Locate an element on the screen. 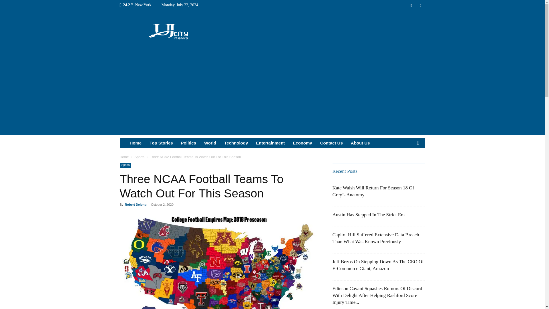 This screenshot has height=309, width=549. Technology is located at coordinates (236, 143).